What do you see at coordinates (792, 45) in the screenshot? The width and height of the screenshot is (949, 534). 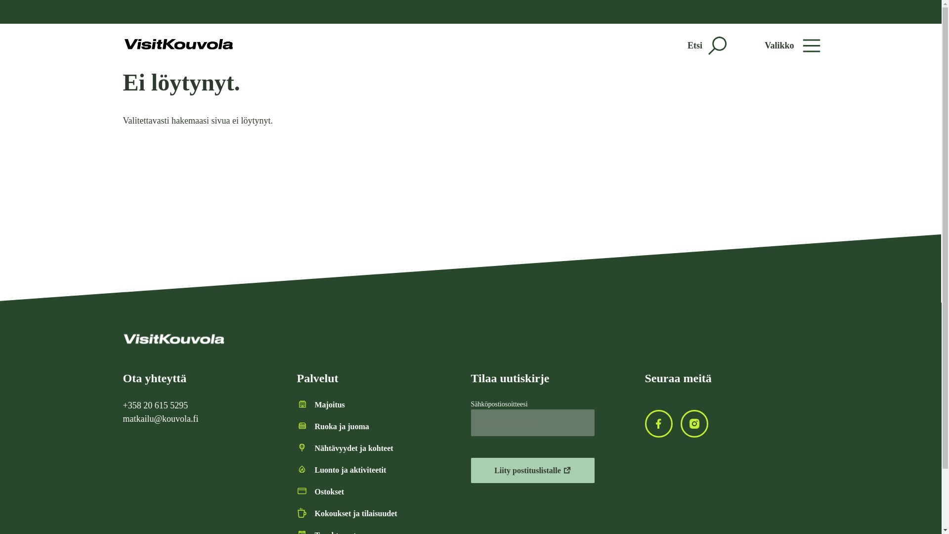 I see `Valikko` at bounding box center [792, 45].